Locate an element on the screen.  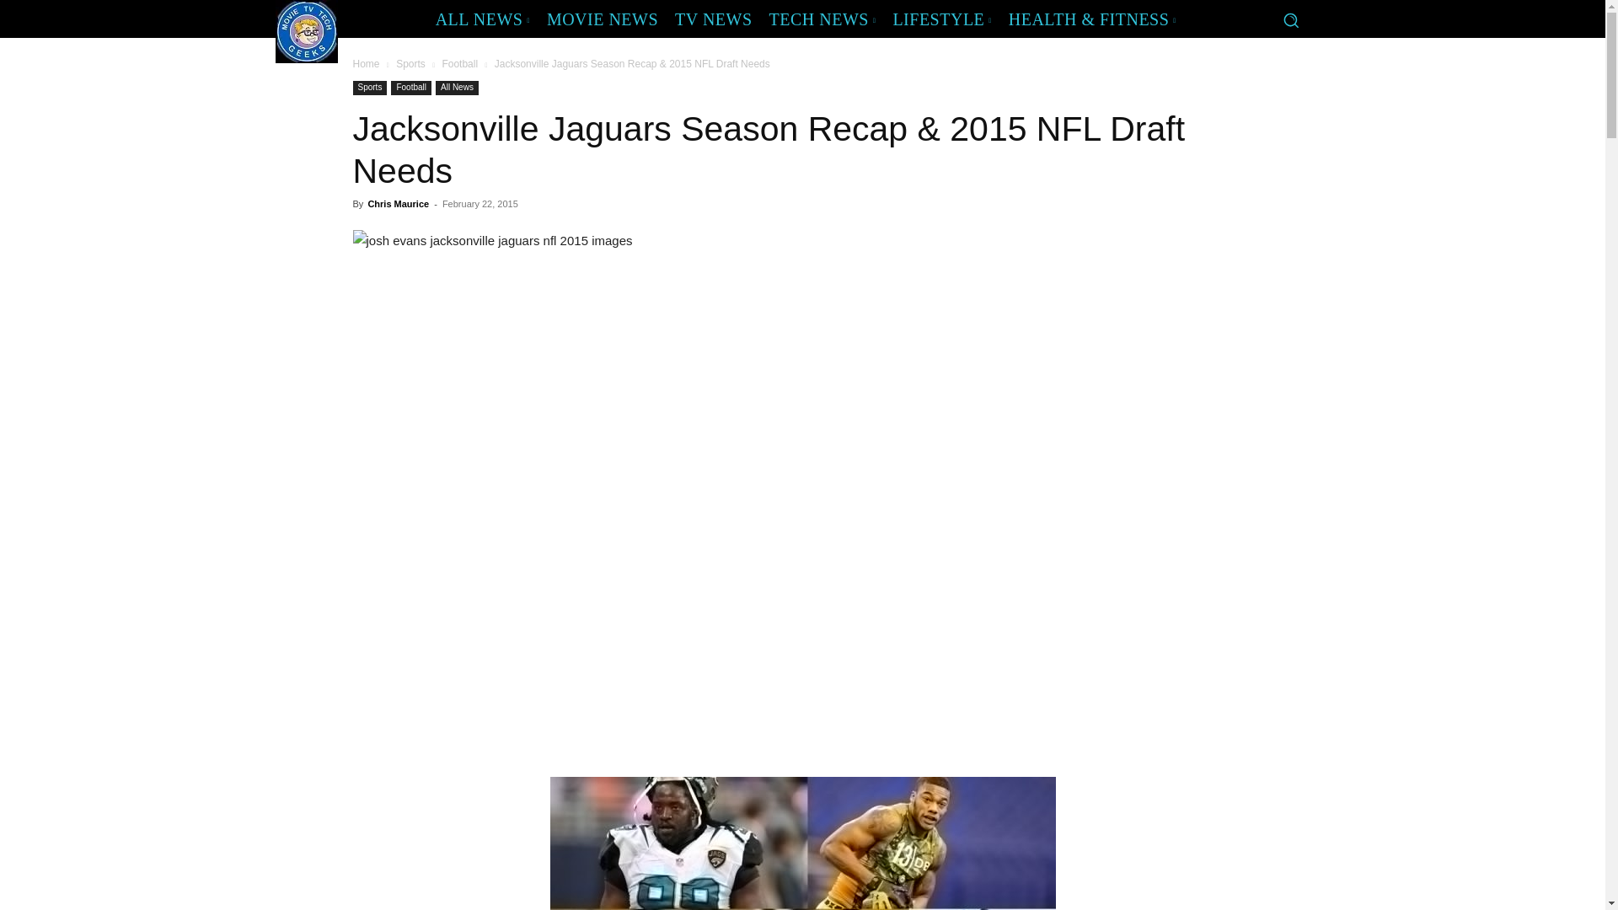
TECH NEWS is located at coordinates (822, 19).